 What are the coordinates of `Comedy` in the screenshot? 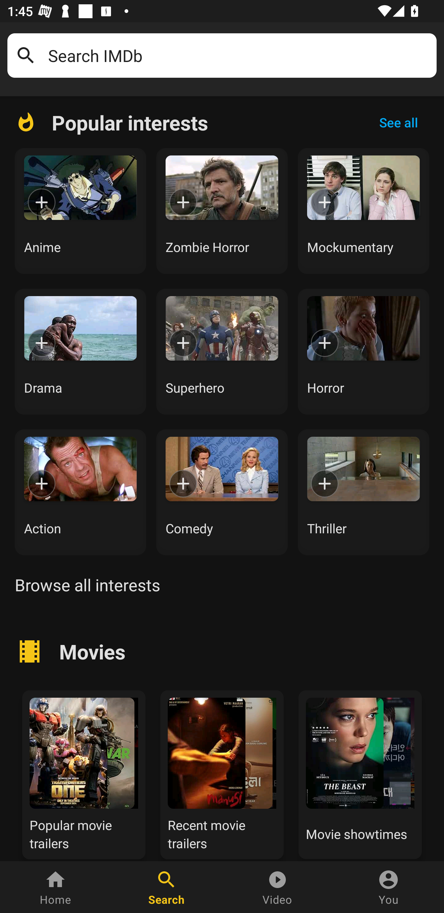 It's located at (222, 492).